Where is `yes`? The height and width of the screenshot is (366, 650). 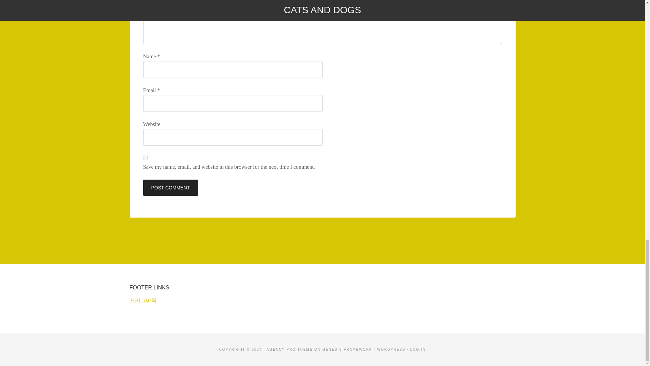
yes is located at coordinates (145, 158).